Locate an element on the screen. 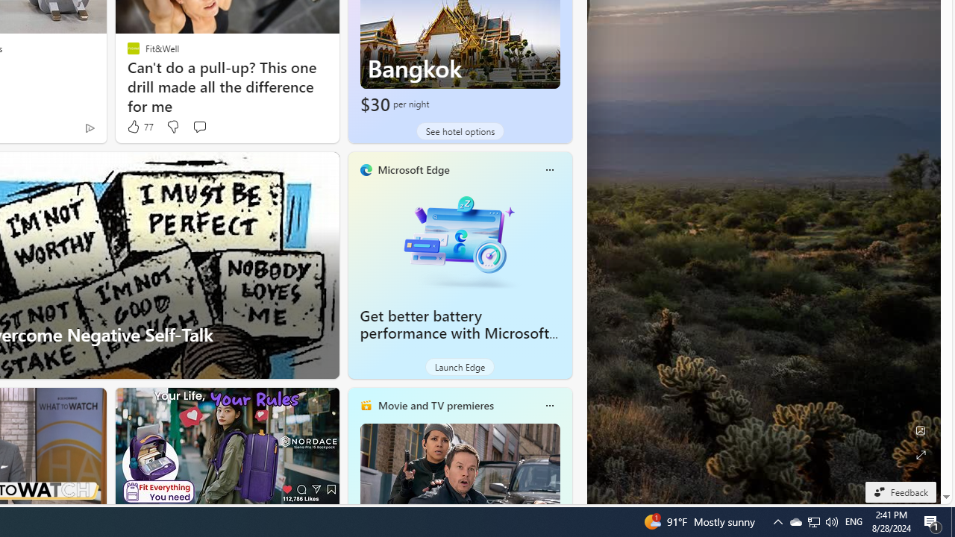 The image size is (955, 537). Edit Background is located at coordinates (921, 430).